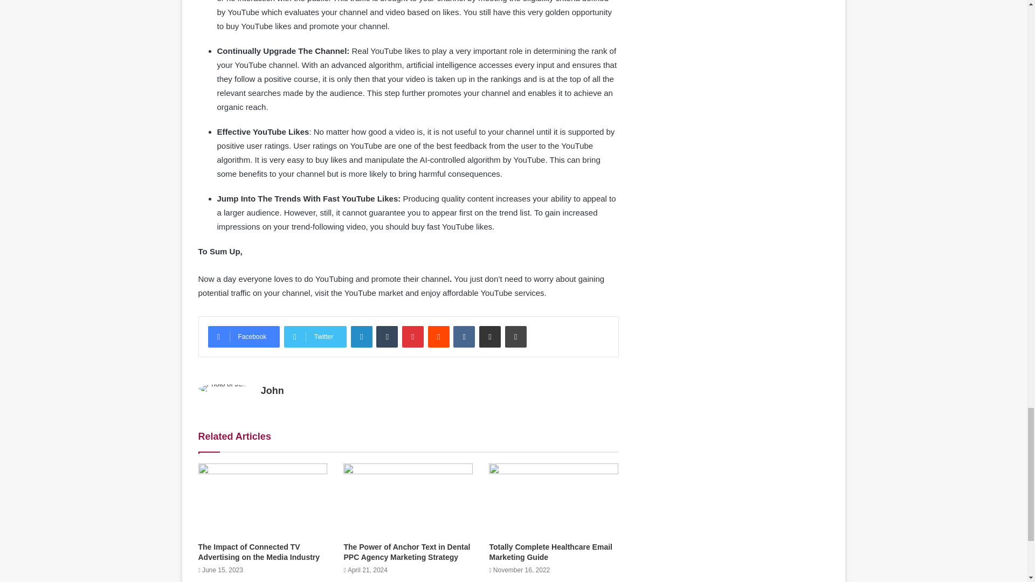 The height and width of the screenshot is (582, 1035). Describe the element at coordinates (361, 336) in the screenshot. I see `LinkedIn` at that location.